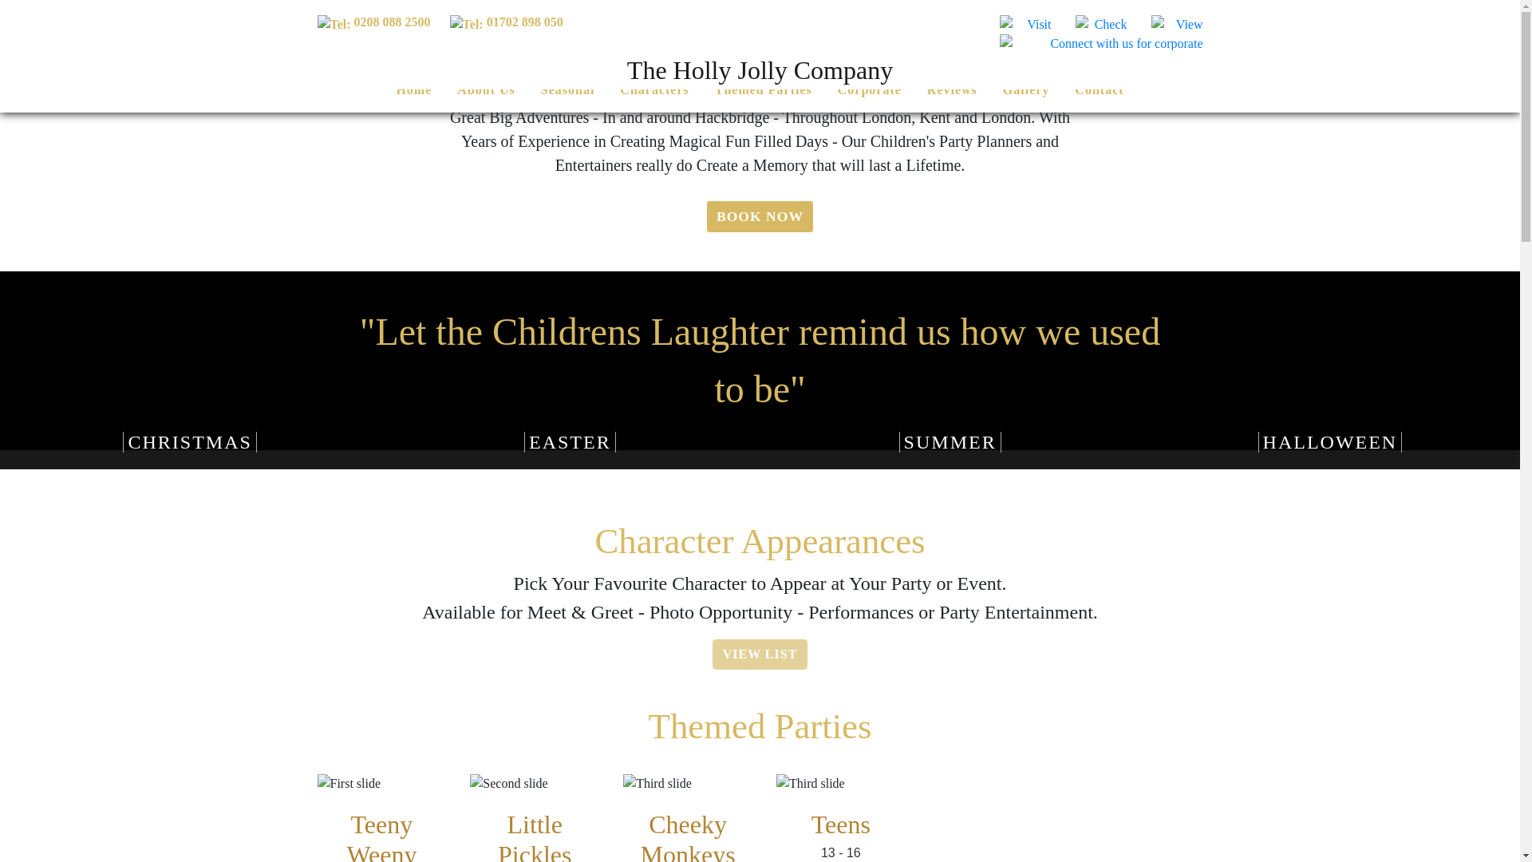  Describe the element at coordinates (950, 442) in the screenshot. I see `SUMMER` at that location.